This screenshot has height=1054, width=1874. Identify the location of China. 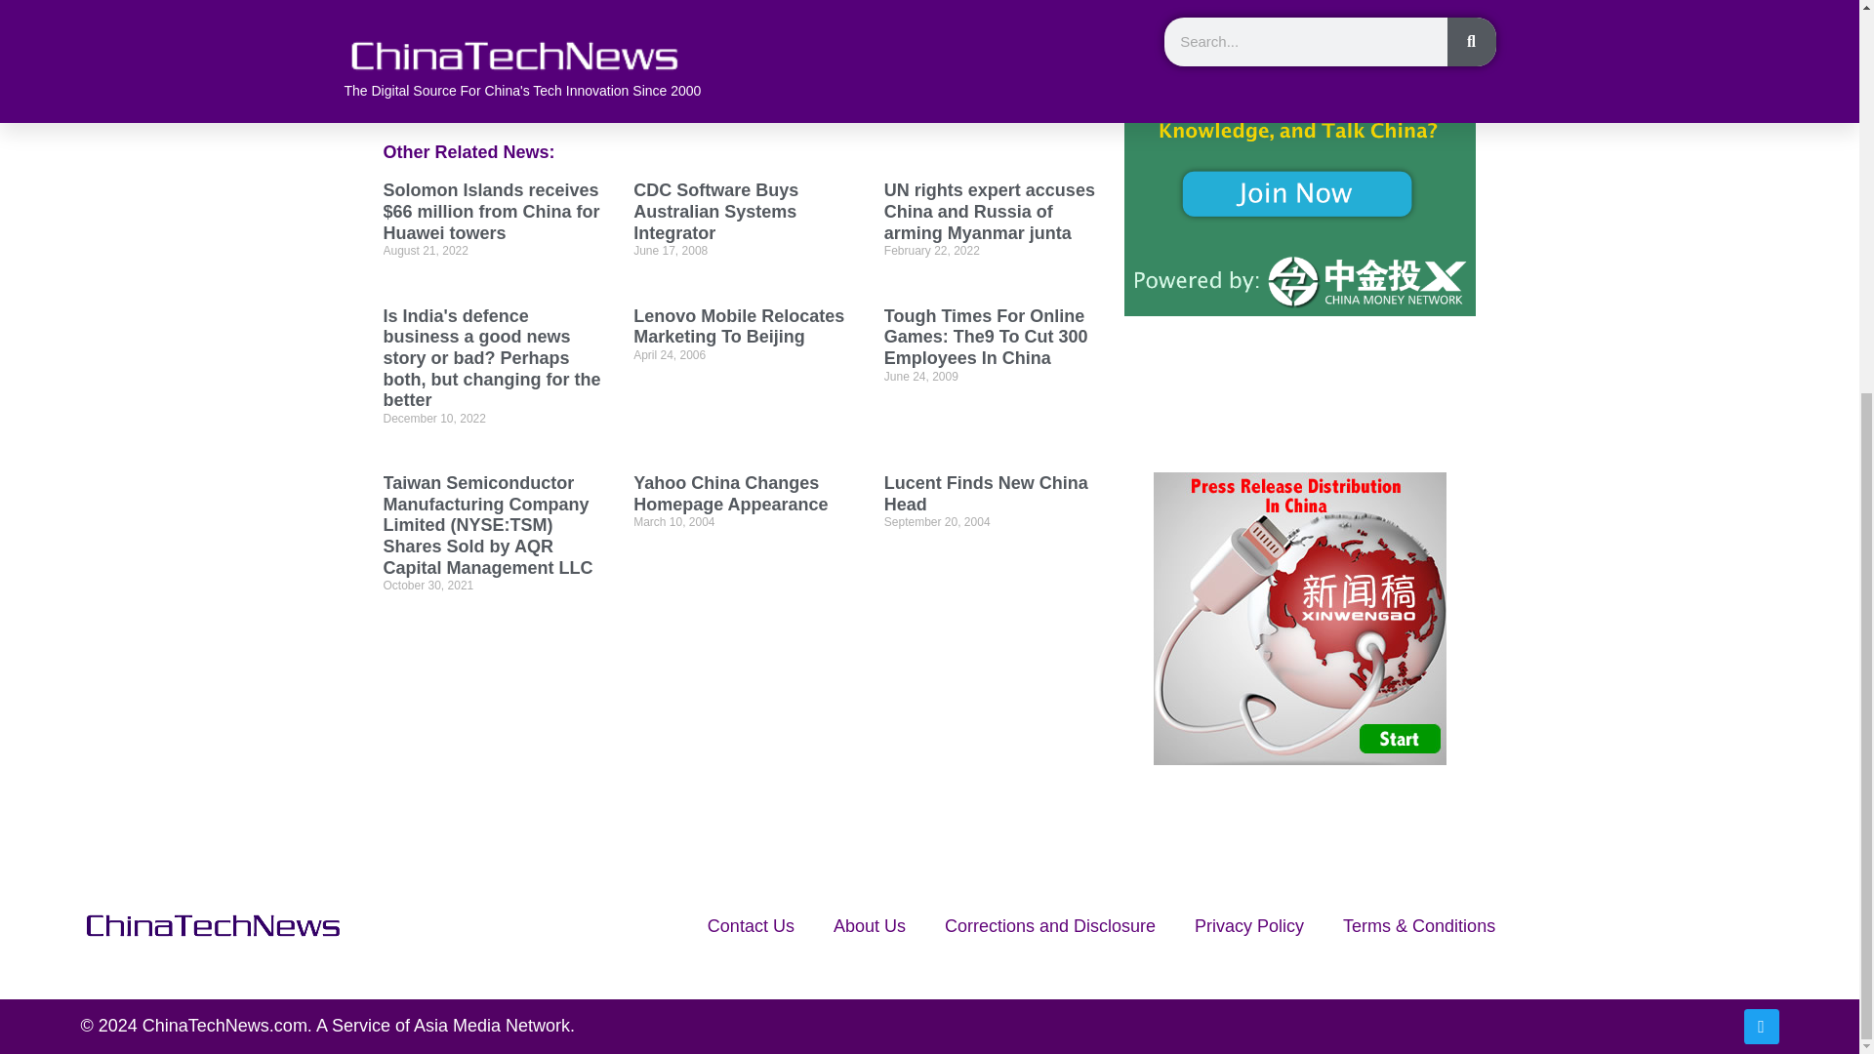
(504, 20).